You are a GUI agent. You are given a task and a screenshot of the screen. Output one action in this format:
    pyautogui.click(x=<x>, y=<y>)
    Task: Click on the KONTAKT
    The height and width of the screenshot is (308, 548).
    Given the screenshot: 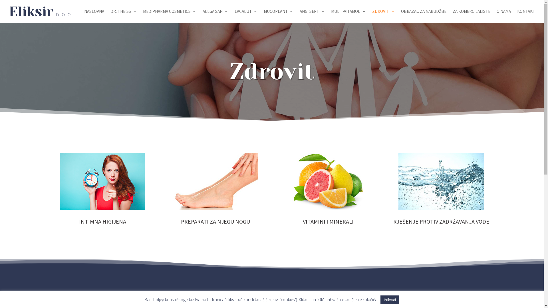 What is the action you would take?
    pyautogui.click(x=526, y=16)
    